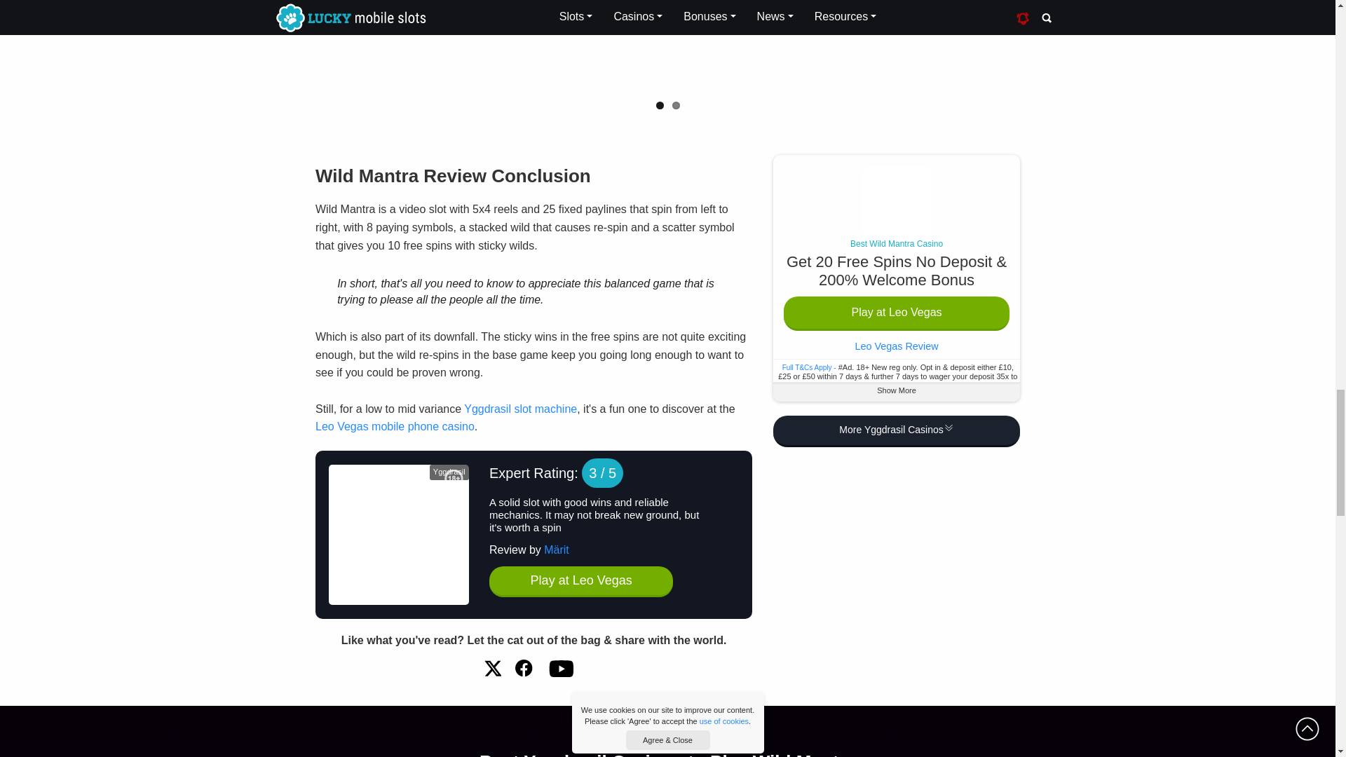 The image size is (1346, 757). I want to click on Share The Wealth, so click(524, 667).